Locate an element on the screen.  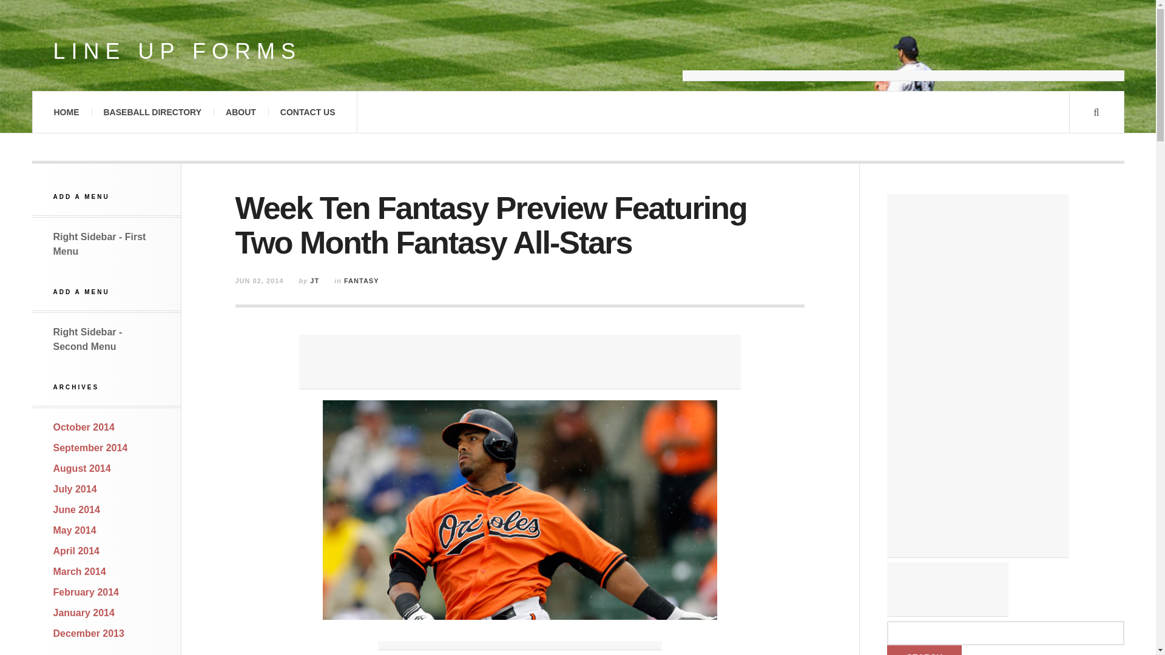
May 2014 is located at coordinates (75, 530).